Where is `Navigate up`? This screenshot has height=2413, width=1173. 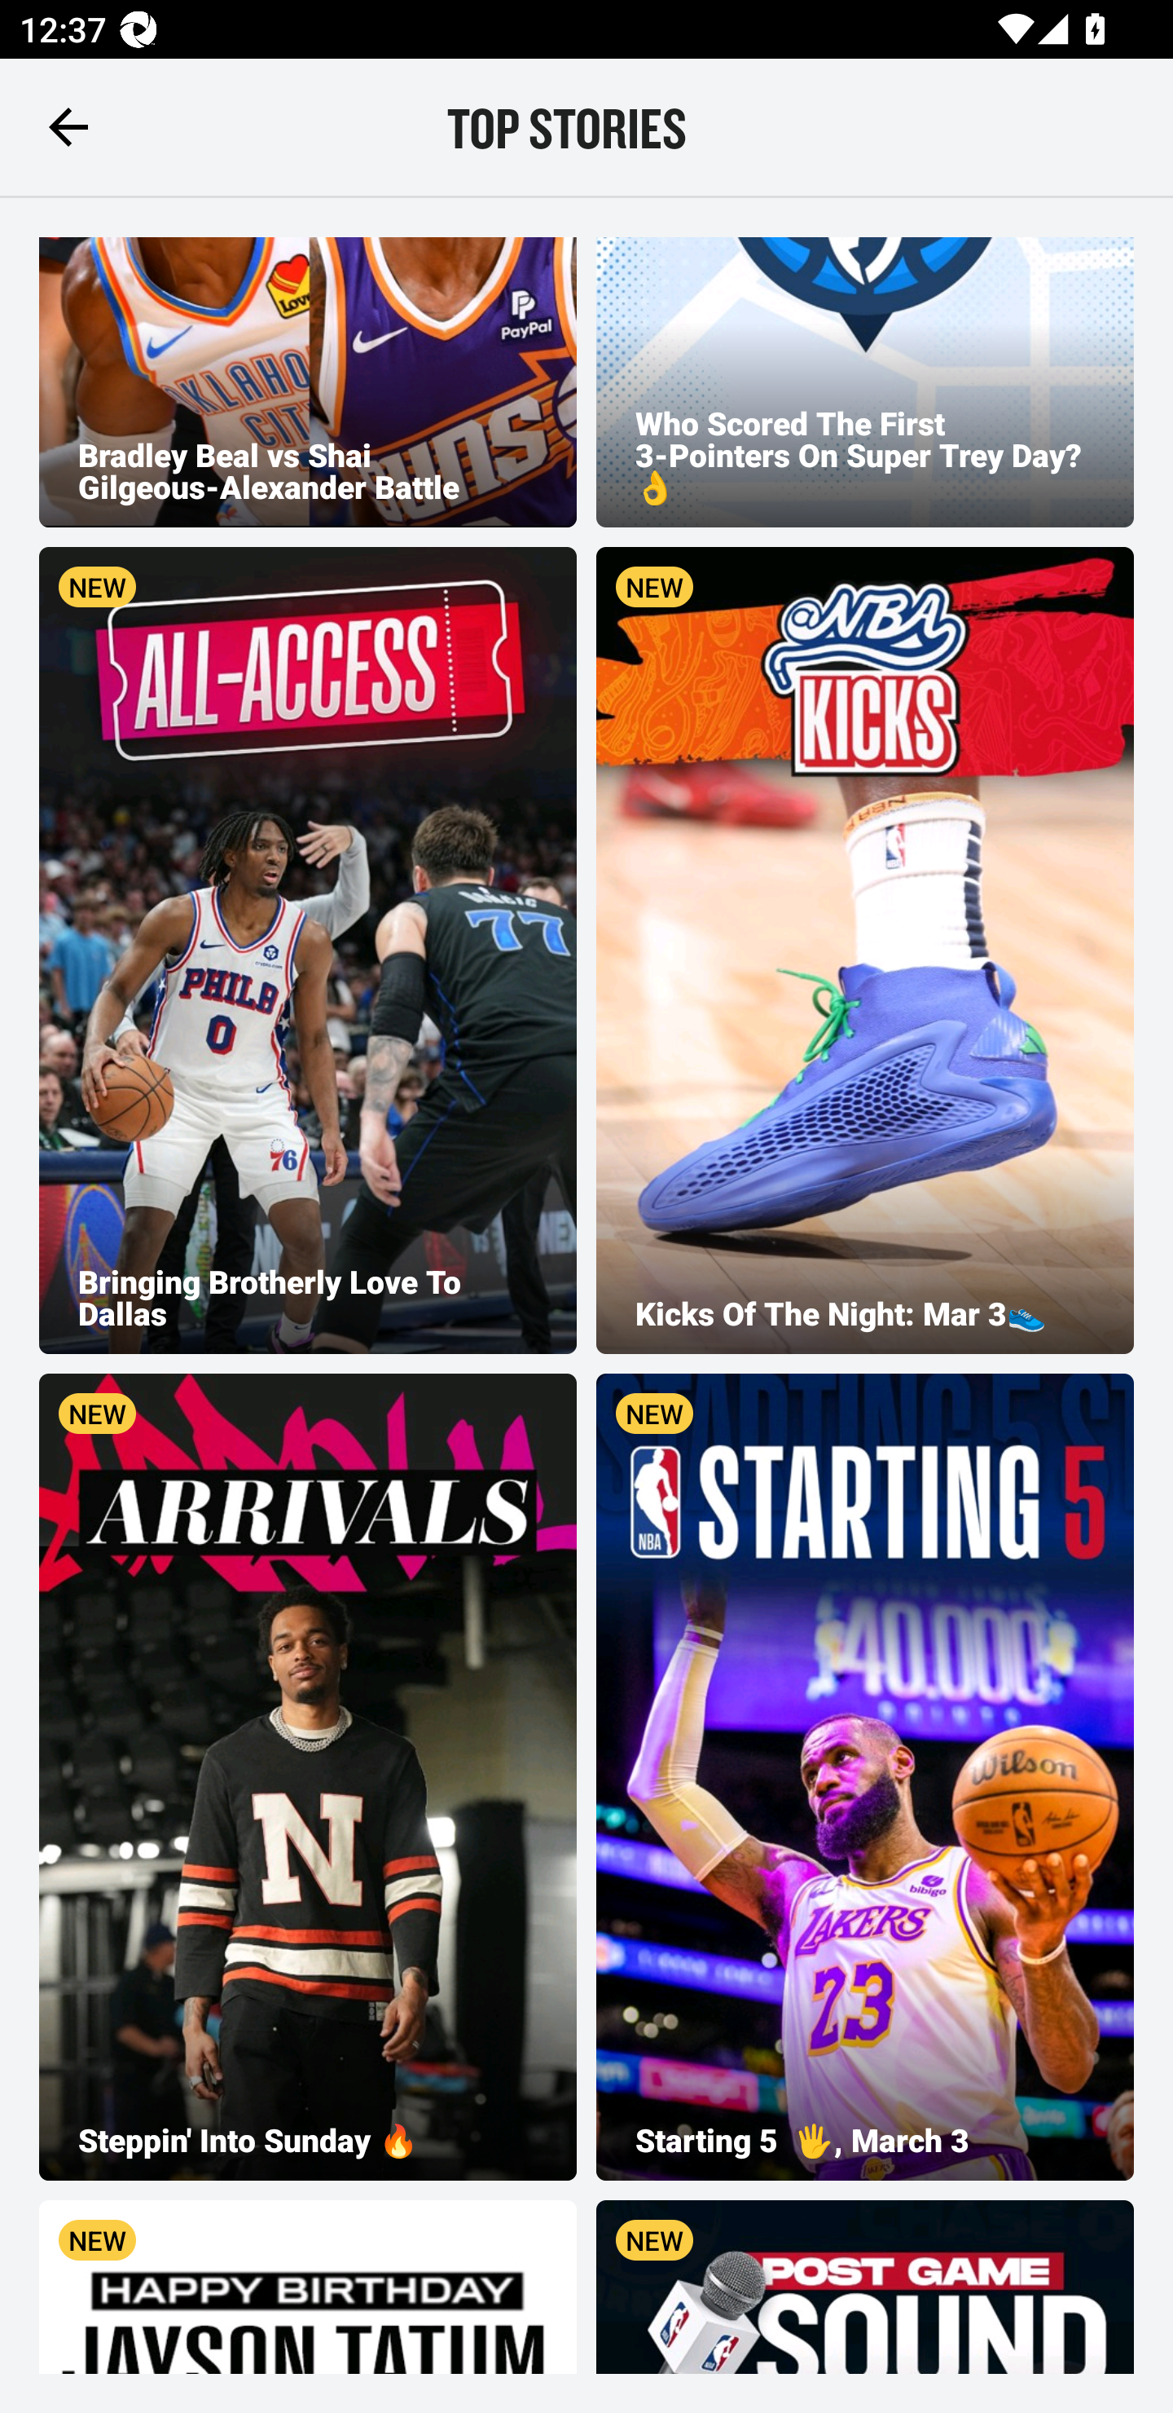 Navigate up is located at coordinates (68, 126).